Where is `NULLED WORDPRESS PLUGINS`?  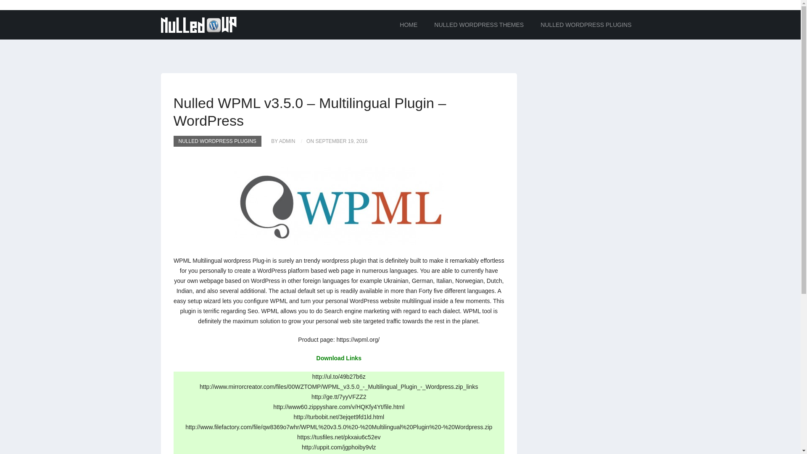
NULLED WORDPRESS PLUGINS is located at coordinates (217, 141).